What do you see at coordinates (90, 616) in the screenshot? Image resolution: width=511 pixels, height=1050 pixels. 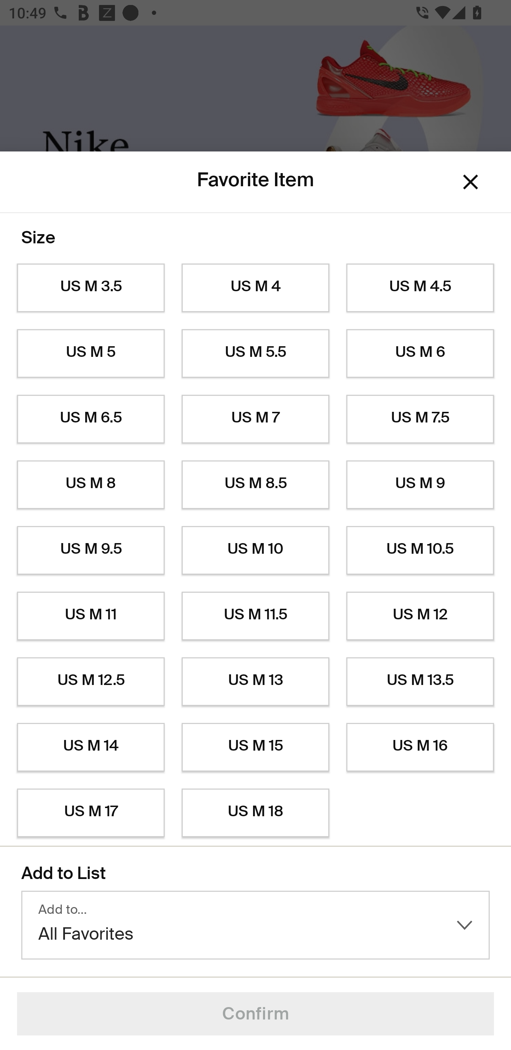 I see `US M 11` at bounding box center [90, 616].